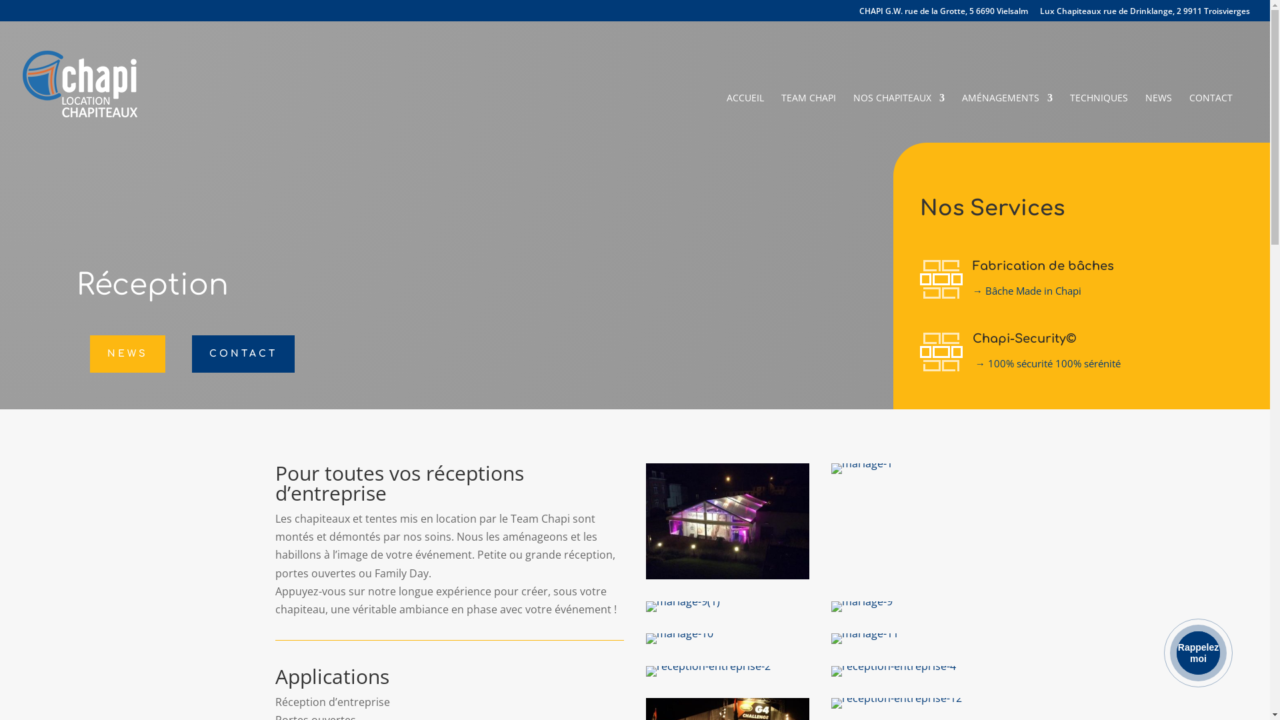  What do you see at coordinates (944, 13) in the screenshot?
I see `CHAPI G.W. rue de la Grotte, 5 6690 Vielsalm` at bounding box center [944, 13].